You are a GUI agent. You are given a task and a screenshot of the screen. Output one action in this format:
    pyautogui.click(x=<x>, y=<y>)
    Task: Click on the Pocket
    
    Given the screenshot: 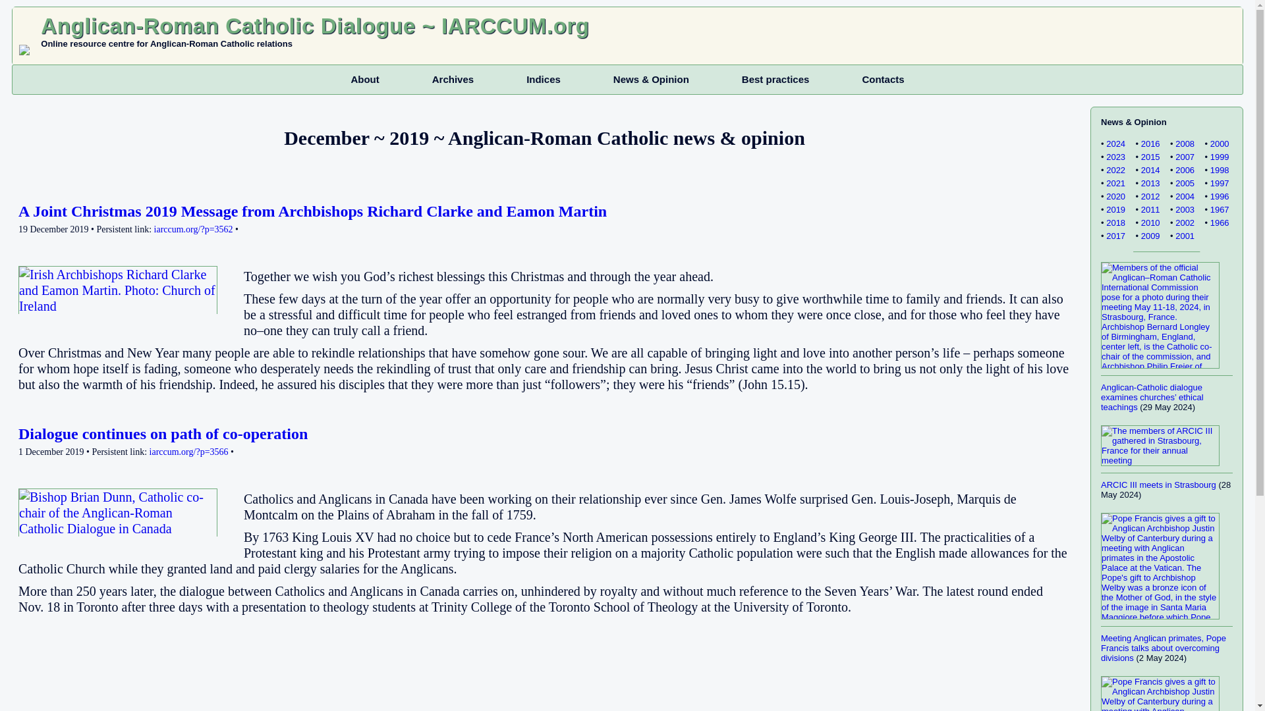 What is the action you would take?
    pyautogui.click(x=74, y=249)
    